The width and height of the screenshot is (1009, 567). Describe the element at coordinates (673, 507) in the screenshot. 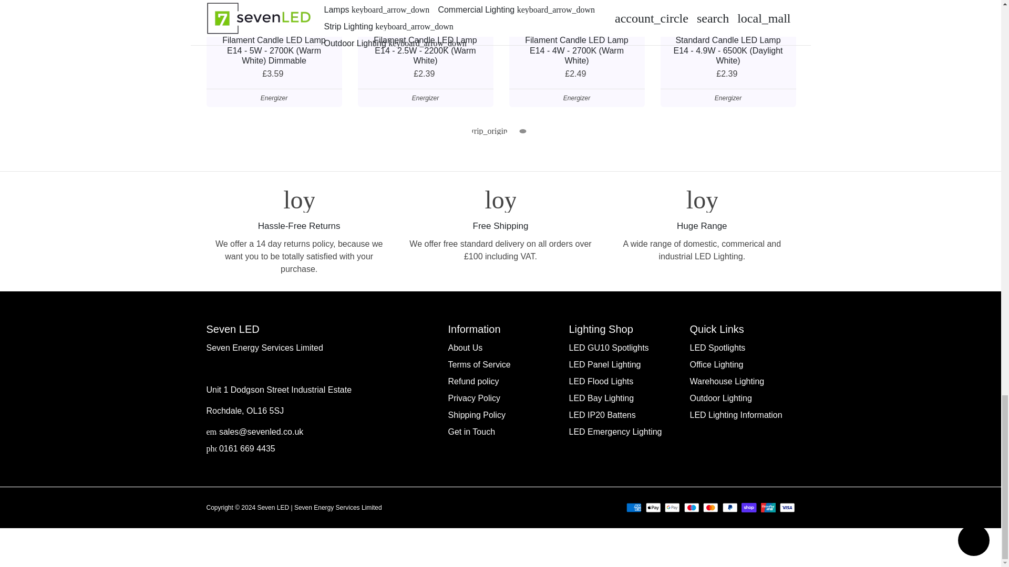

I see `Google Pay` at that location.